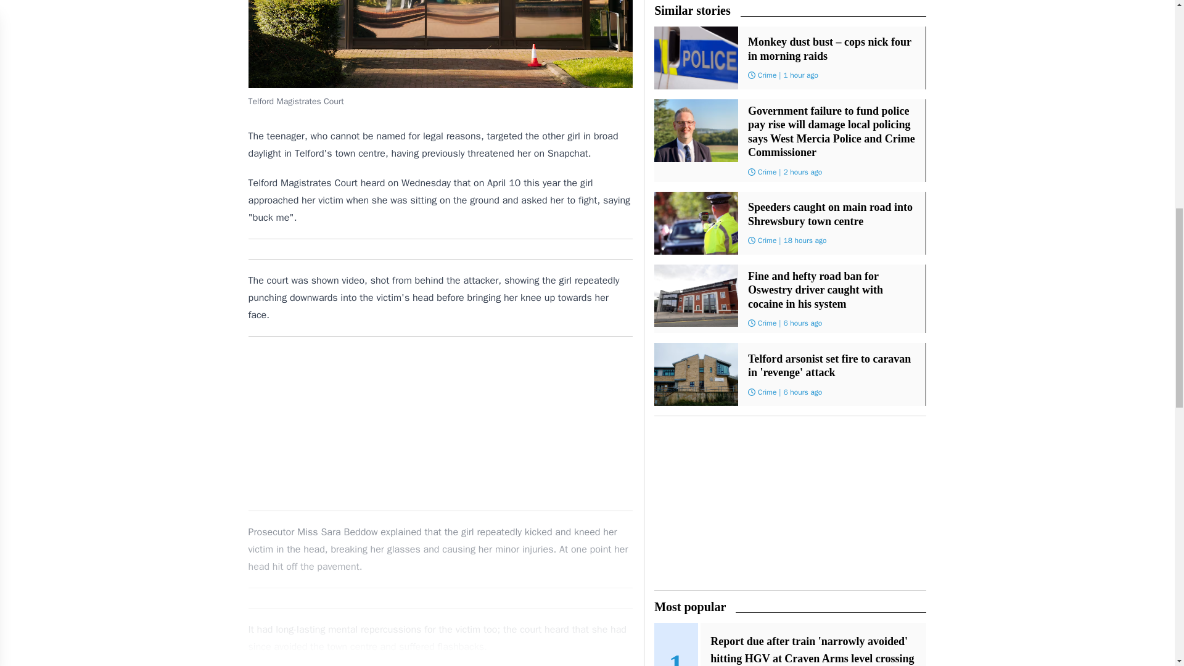  What do you see at coordinates (767, 240) in the screenshot?
I see `Crime` at bounding box center [767, 240].